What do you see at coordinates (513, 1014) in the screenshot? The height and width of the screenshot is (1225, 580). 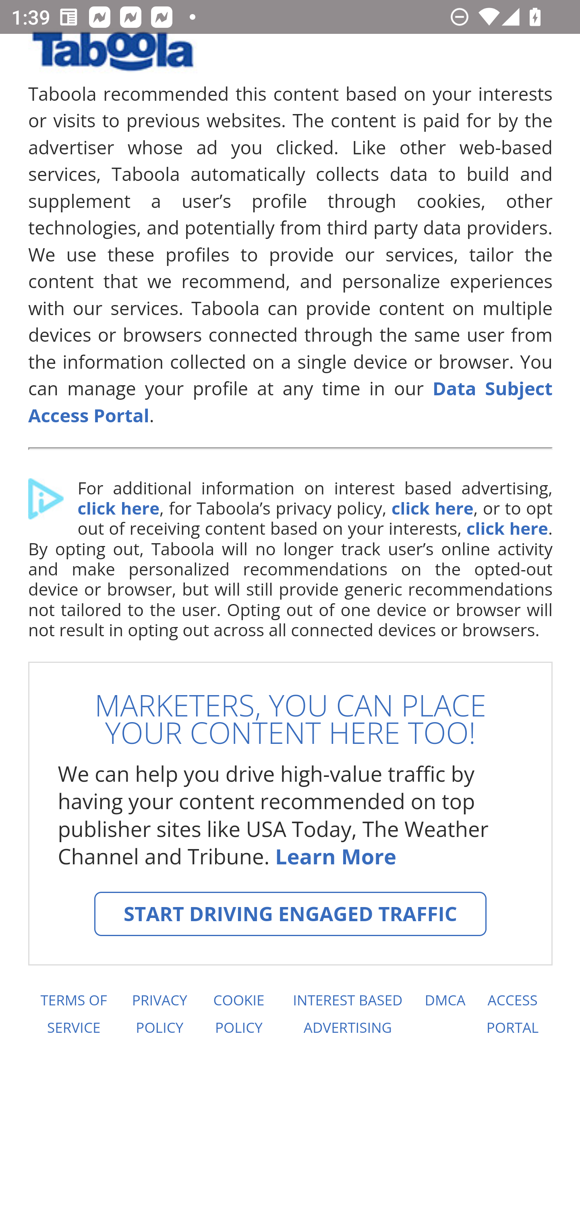 I see `ACCESS PORTAL` at bounding box center [513, 1014].